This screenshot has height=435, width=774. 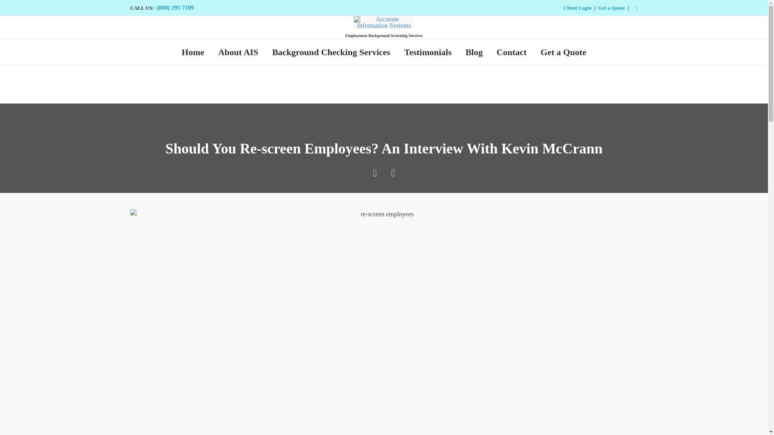 What do you see at coordinates (564, 52) in the screenshot?
I see `Get a Quote` at bounding box center [564, 52].